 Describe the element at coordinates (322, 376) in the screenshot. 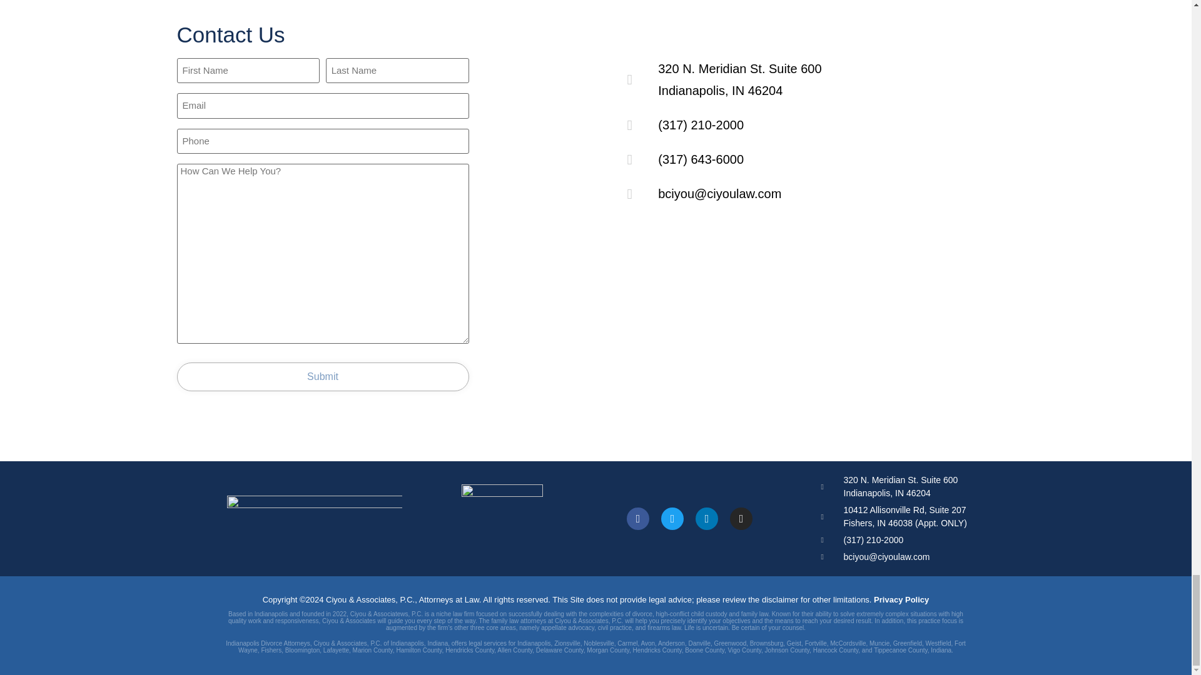

I see `Submit` at that location.